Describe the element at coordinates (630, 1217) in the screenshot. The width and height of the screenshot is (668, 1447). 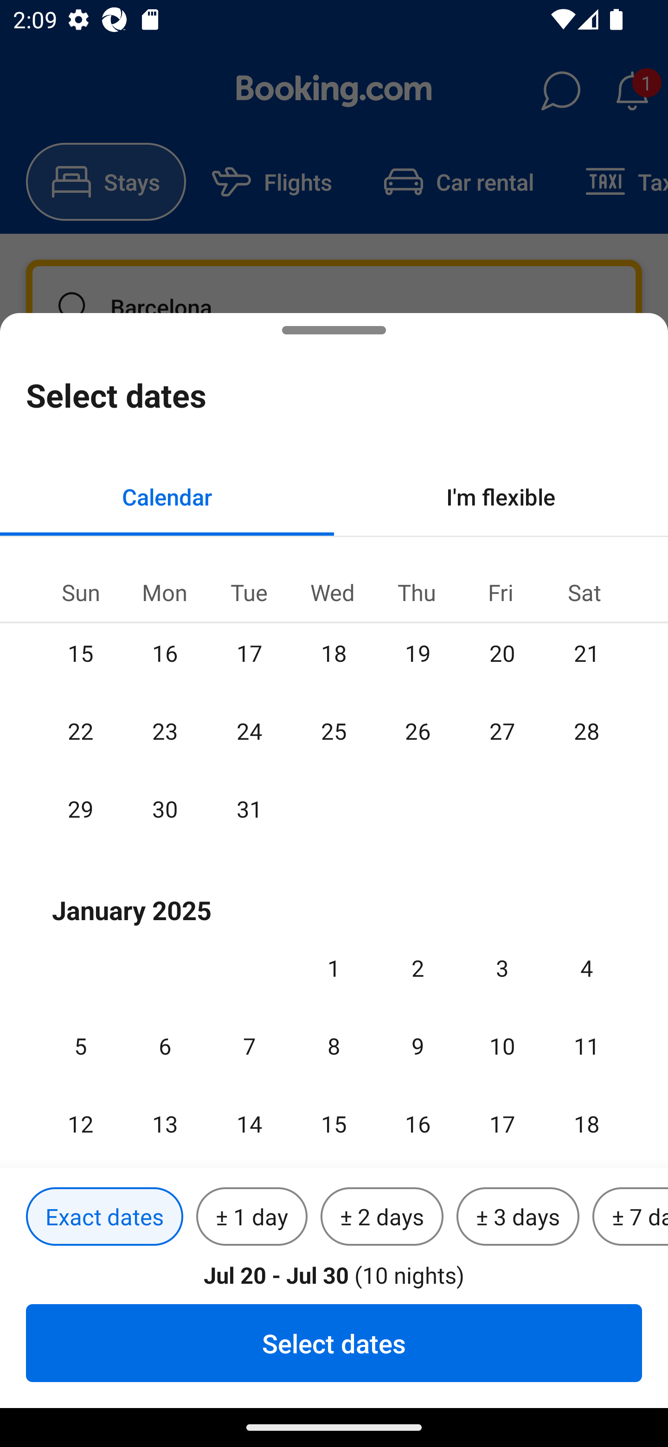
I see `± 7 days` at that location.